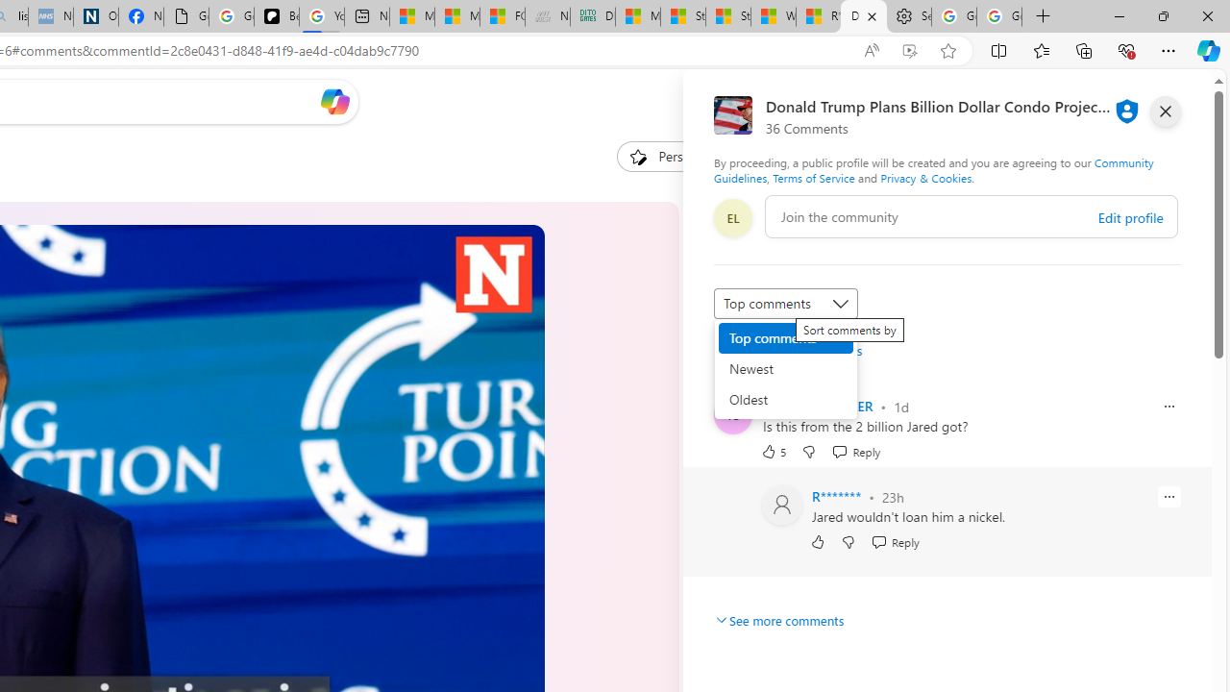 The height and width of the screenshot is (692, 1230). What do you see at coordinates (836, 496) in the screenshot?
I see `R*******` at bounding box center [836, 496].